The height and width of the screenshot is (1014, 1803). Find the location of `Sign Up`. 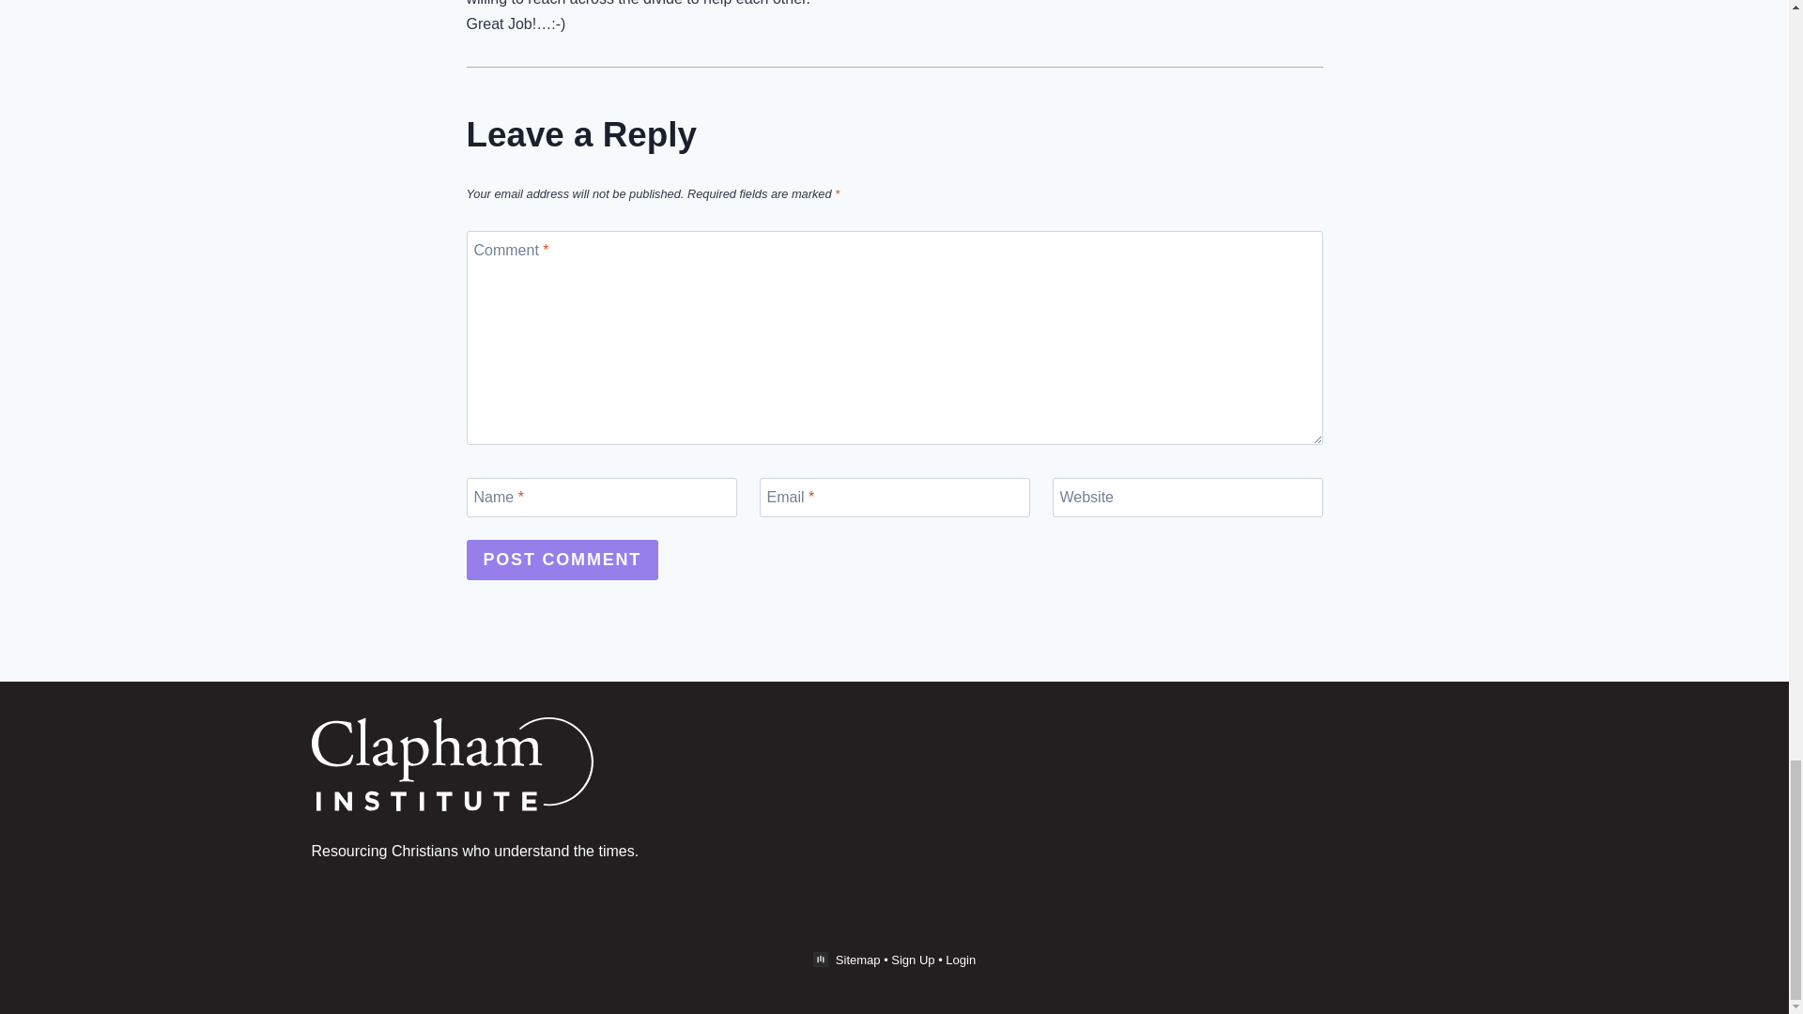

Sign Up is located at coordinates (912, 960).